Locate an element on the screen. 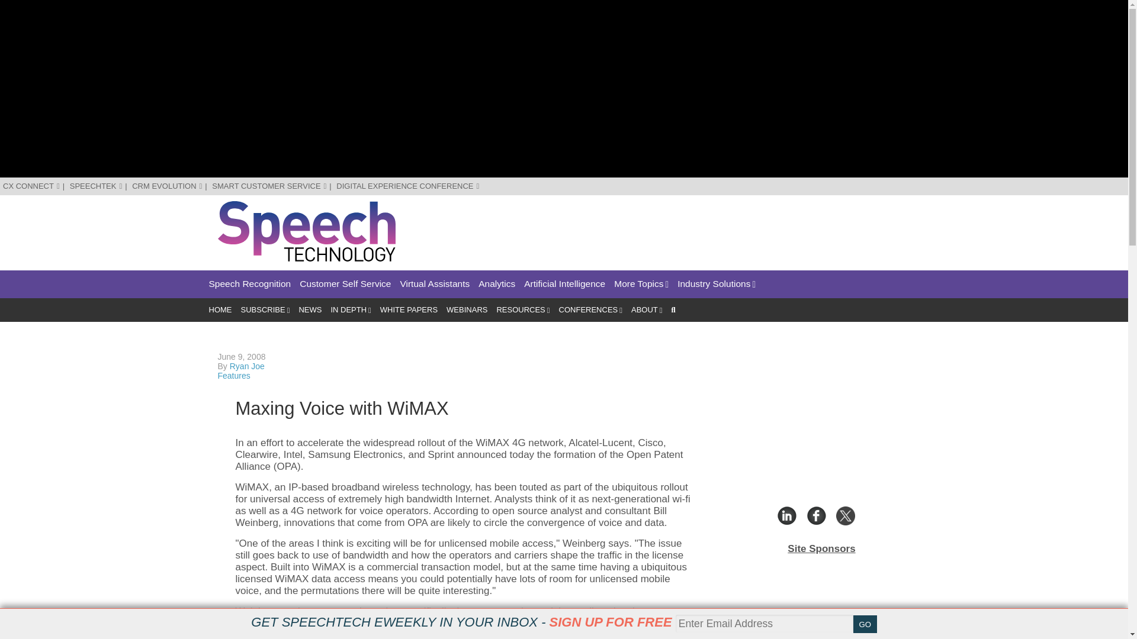 This screenshot has height=639, width=1137. CX CONNECT is located at coordinates (31, 186).